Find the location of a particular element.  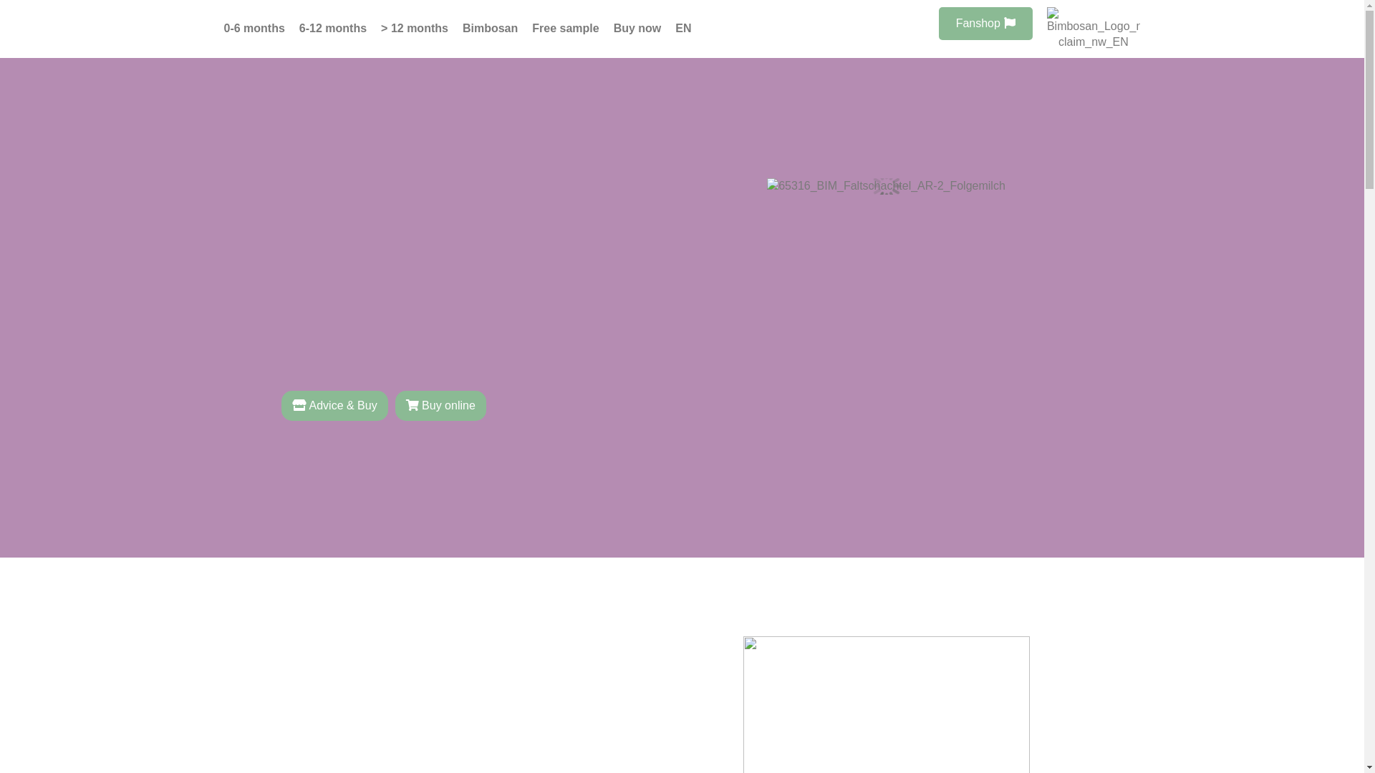

0-6 months is located at coordinates (254, 29).